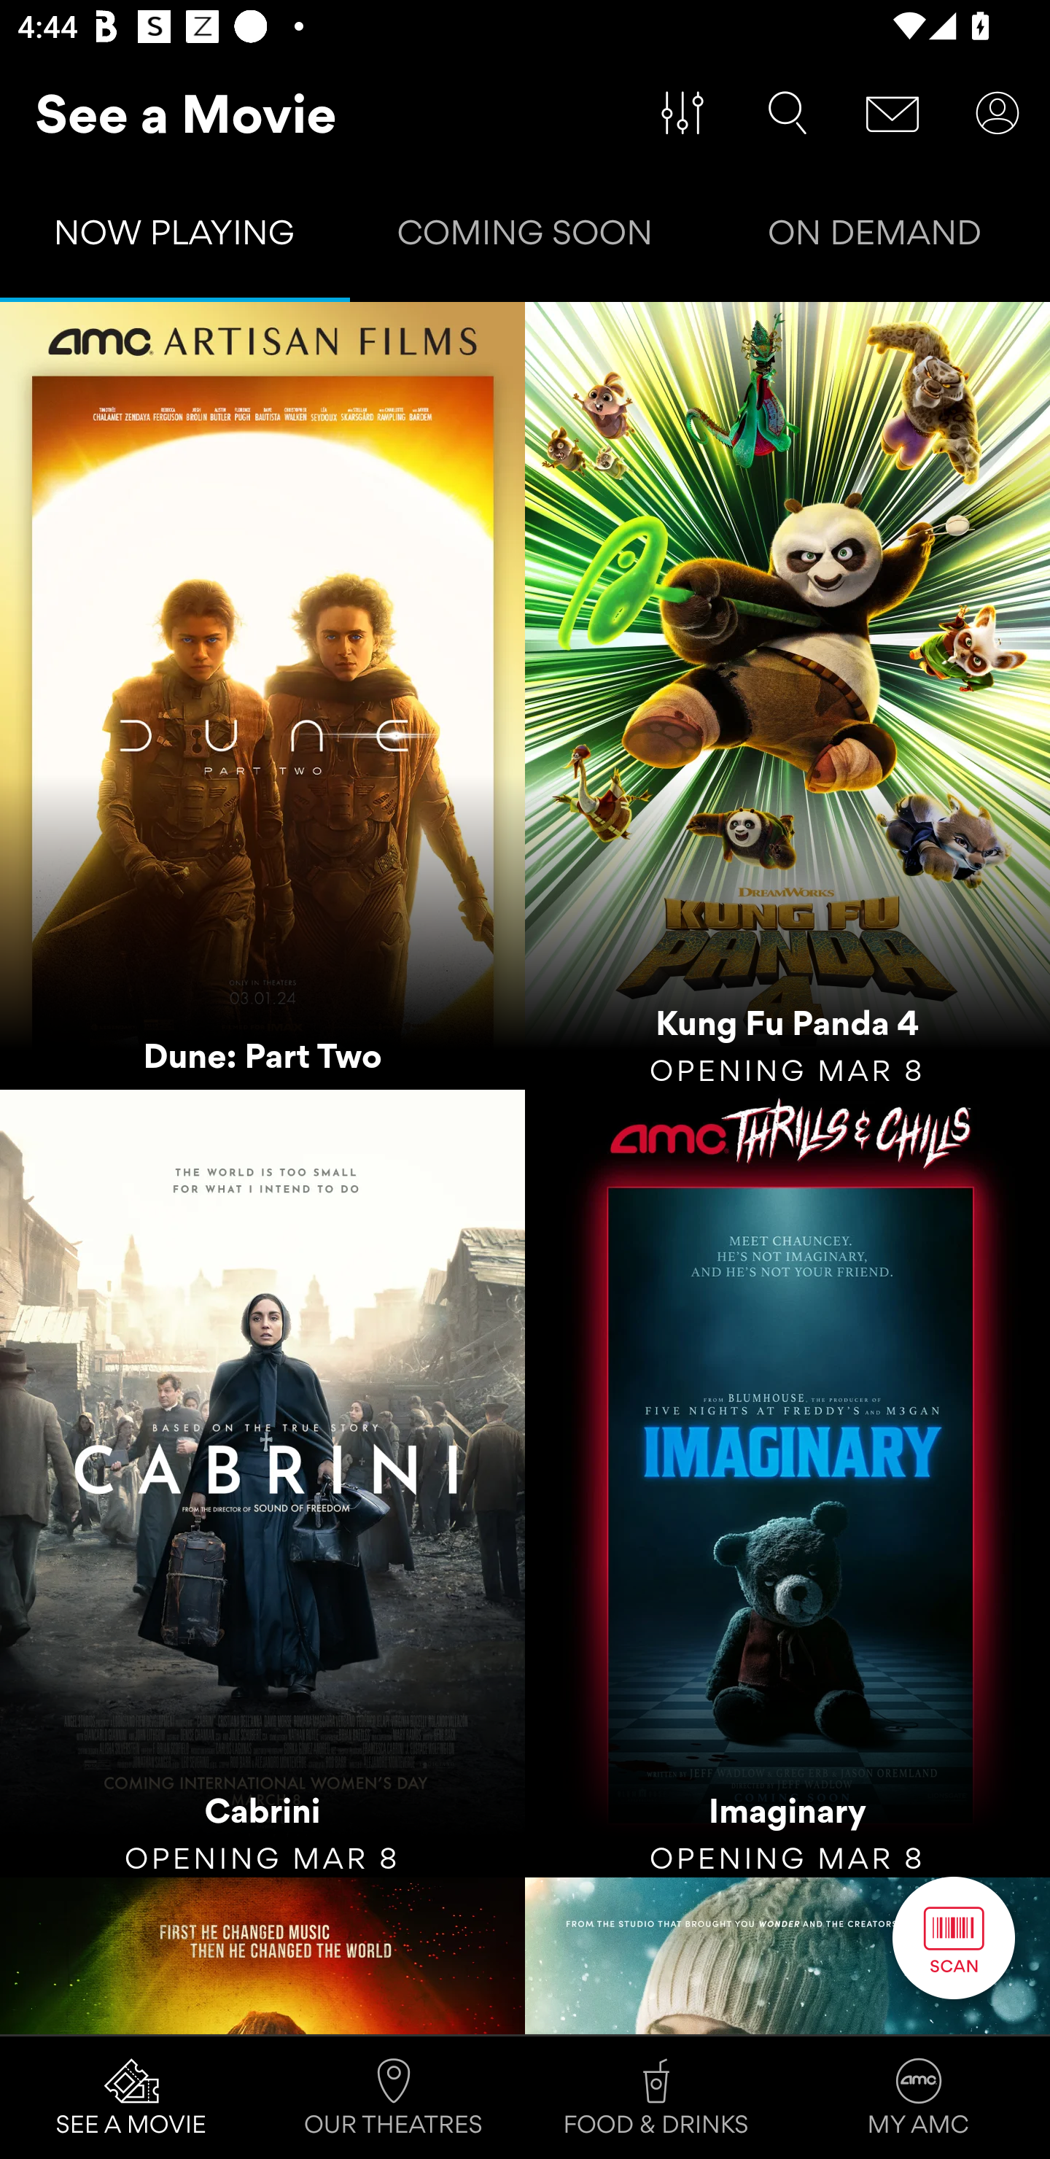  Describe the element at coordinates (131, 2098) in the screenshot. I see `SEE A MOVIE
Tab 1 of 4` at that location.